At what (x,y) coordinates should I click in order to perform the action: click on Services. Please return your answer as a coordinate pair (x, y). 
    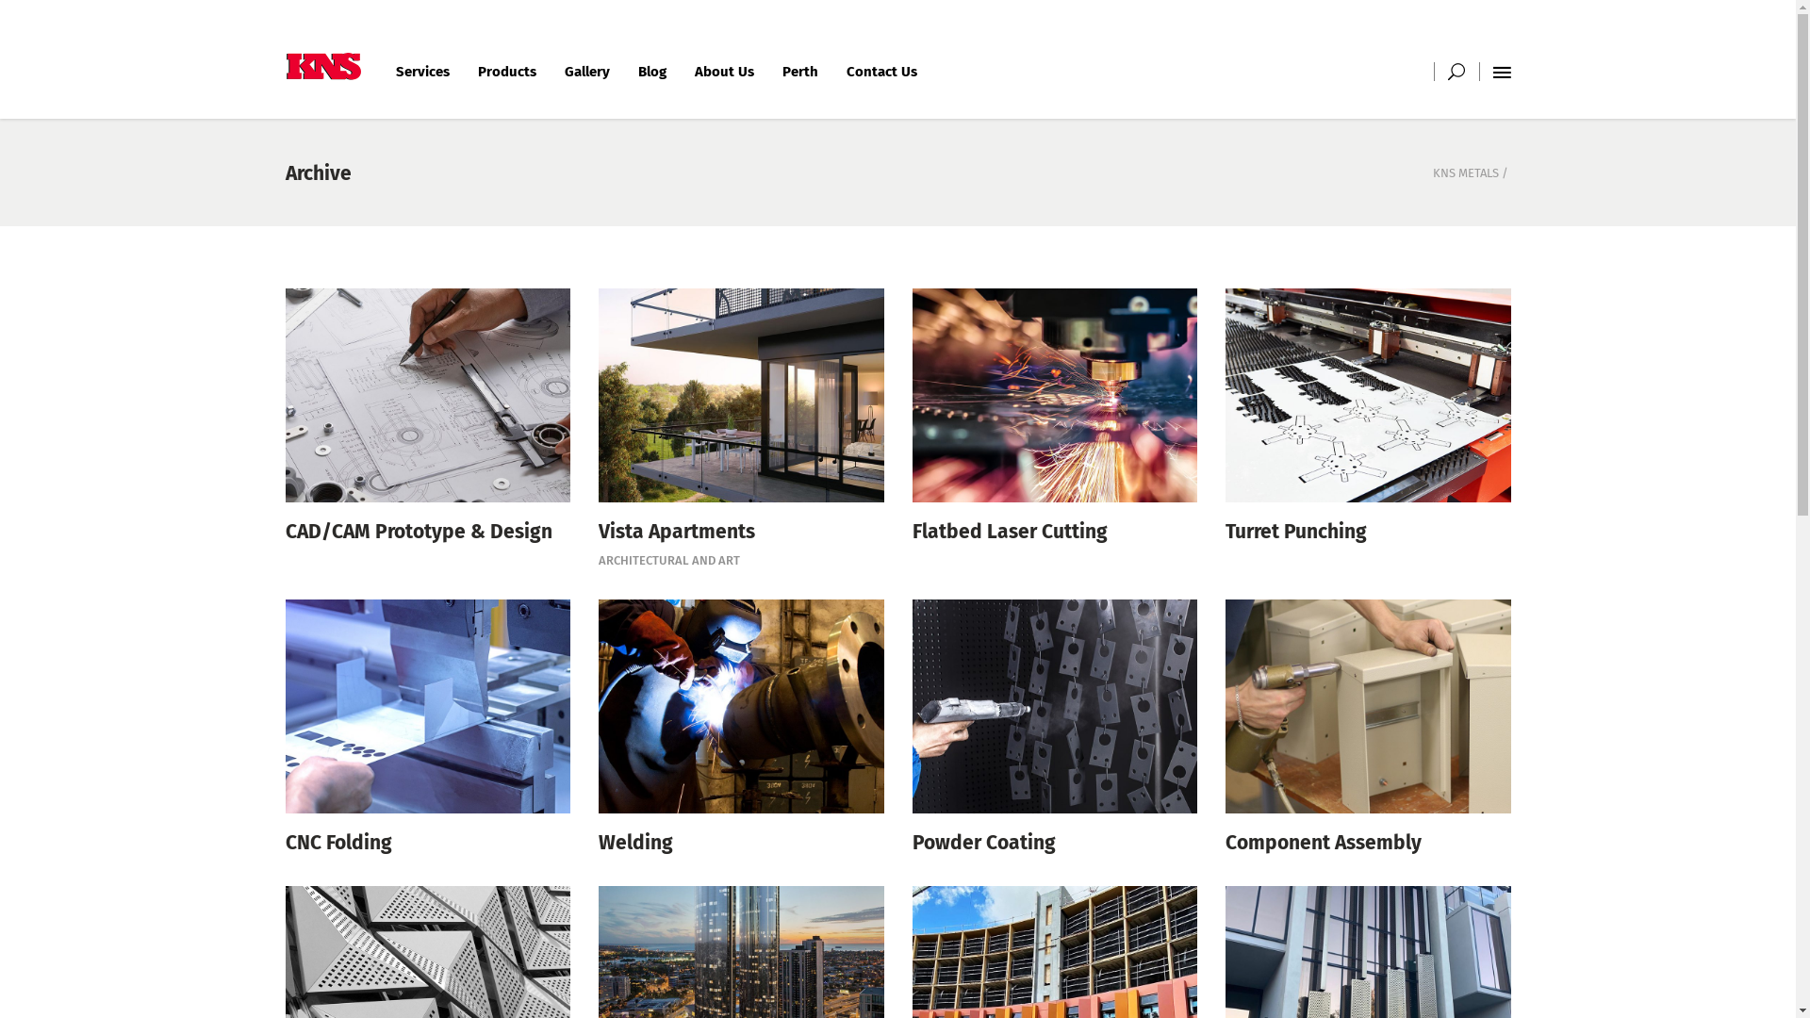
    Looking at the image, I should click on (422, 72).